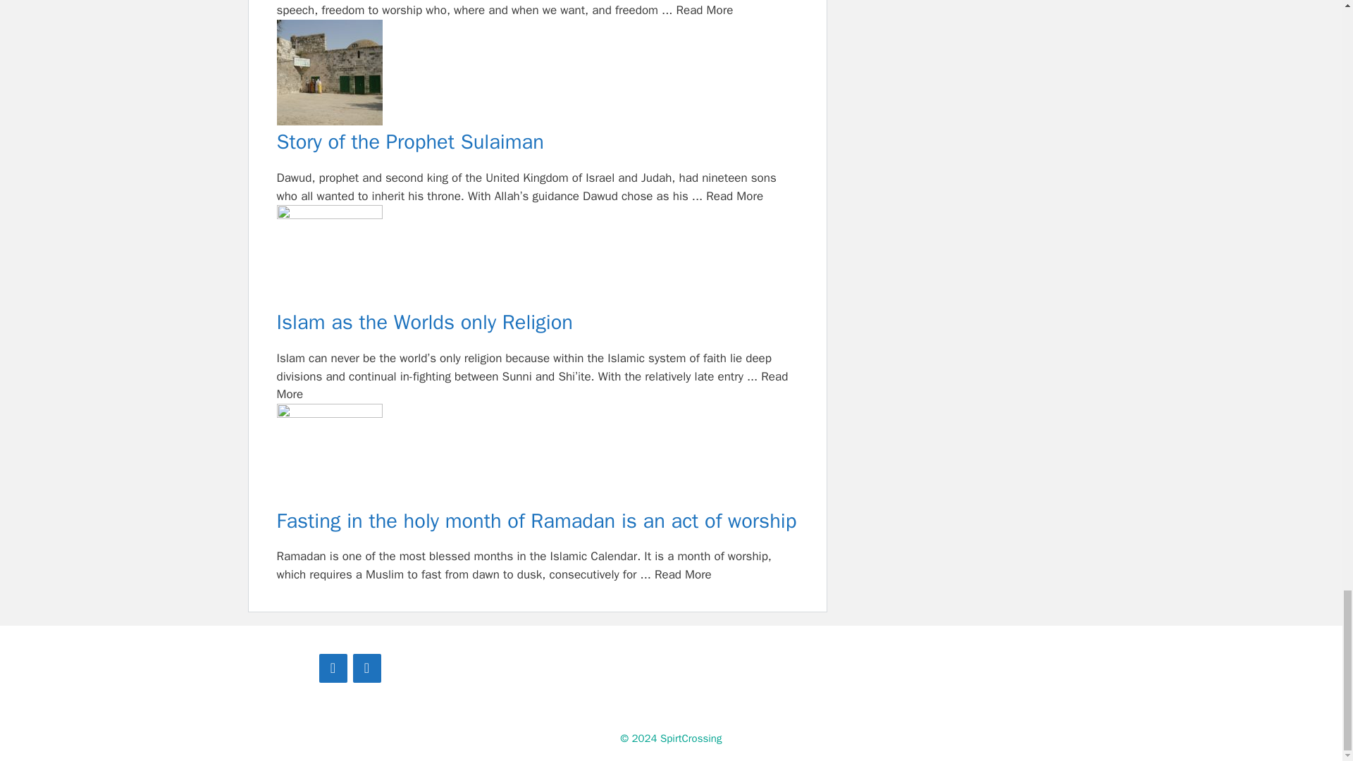  I want to click on Islam as the Worlds only Religion, so click(537, 257).